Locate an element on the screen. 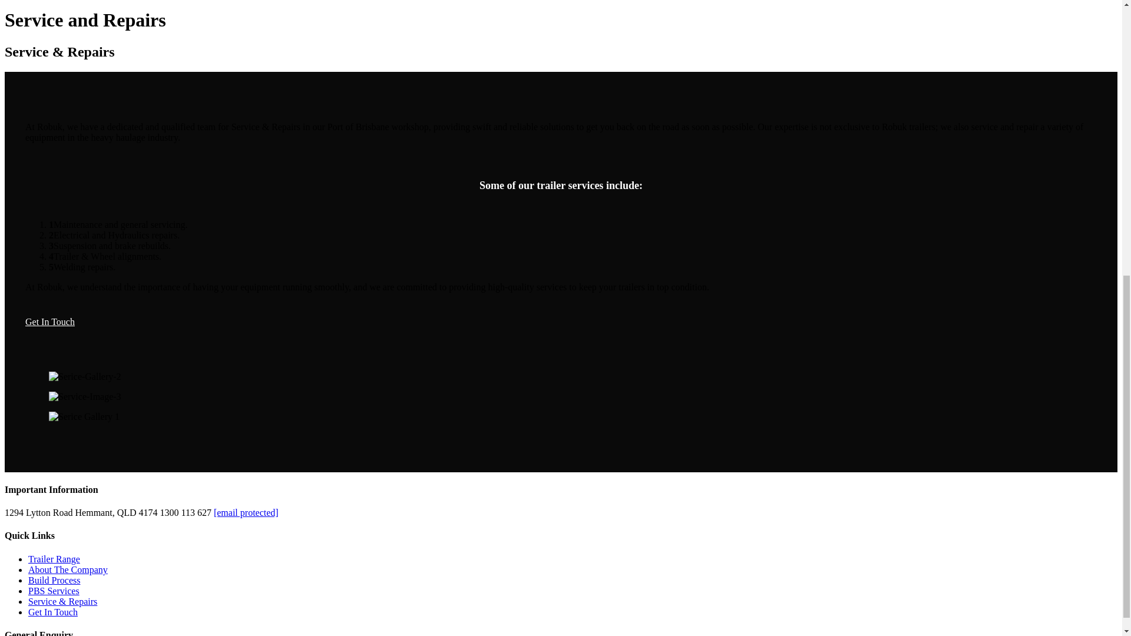 The image size is (1131, 636). Serice-Gallery-2 is located at coordinates (85, 377).